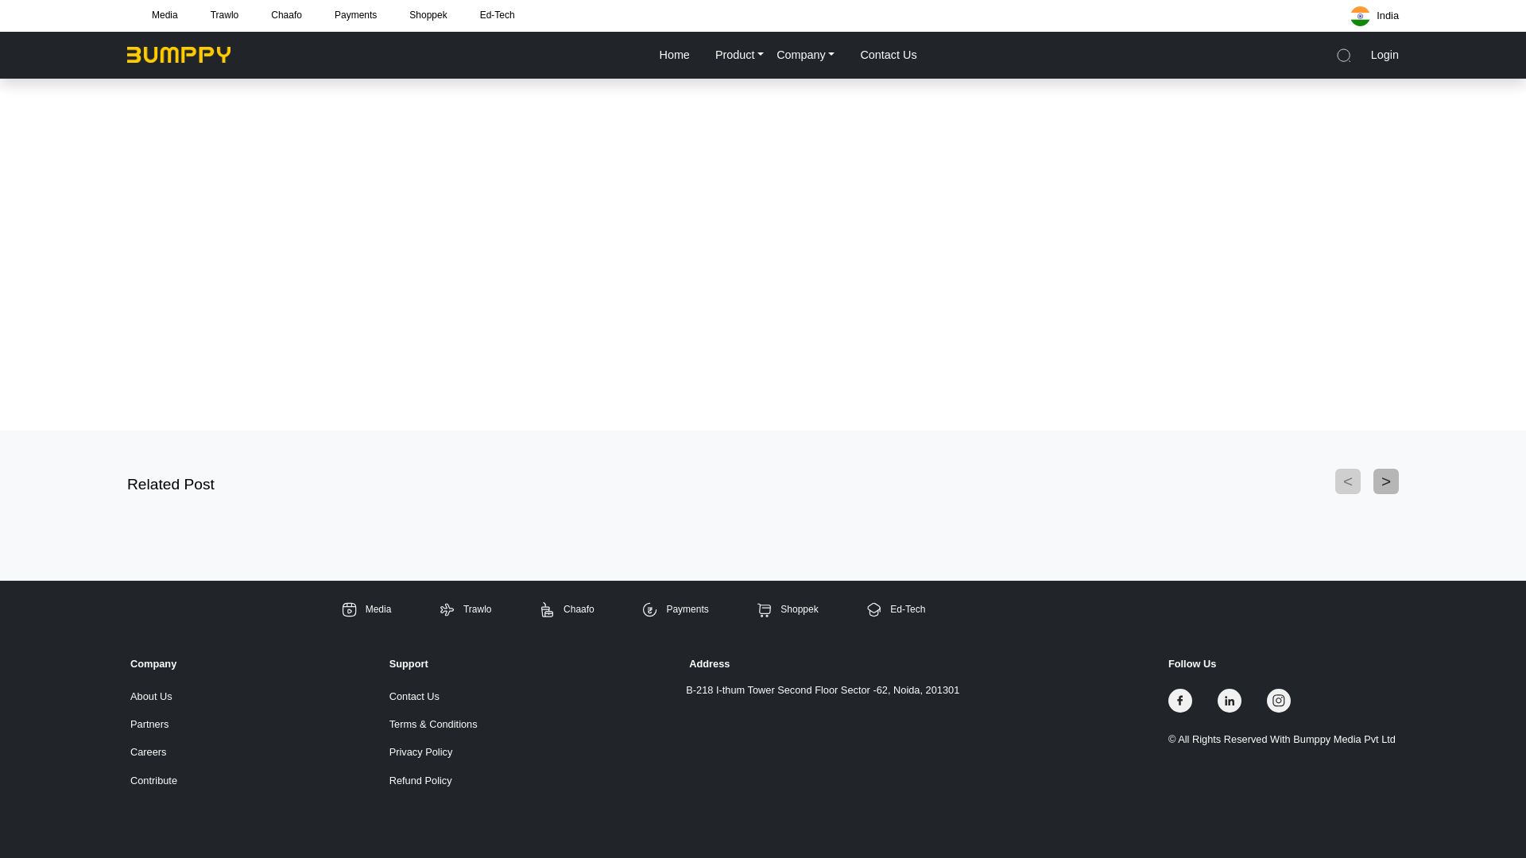  I want to click on B-218 I-thum Tower Second Floor Sector -62, Noida, 201301, so click(822, 690).